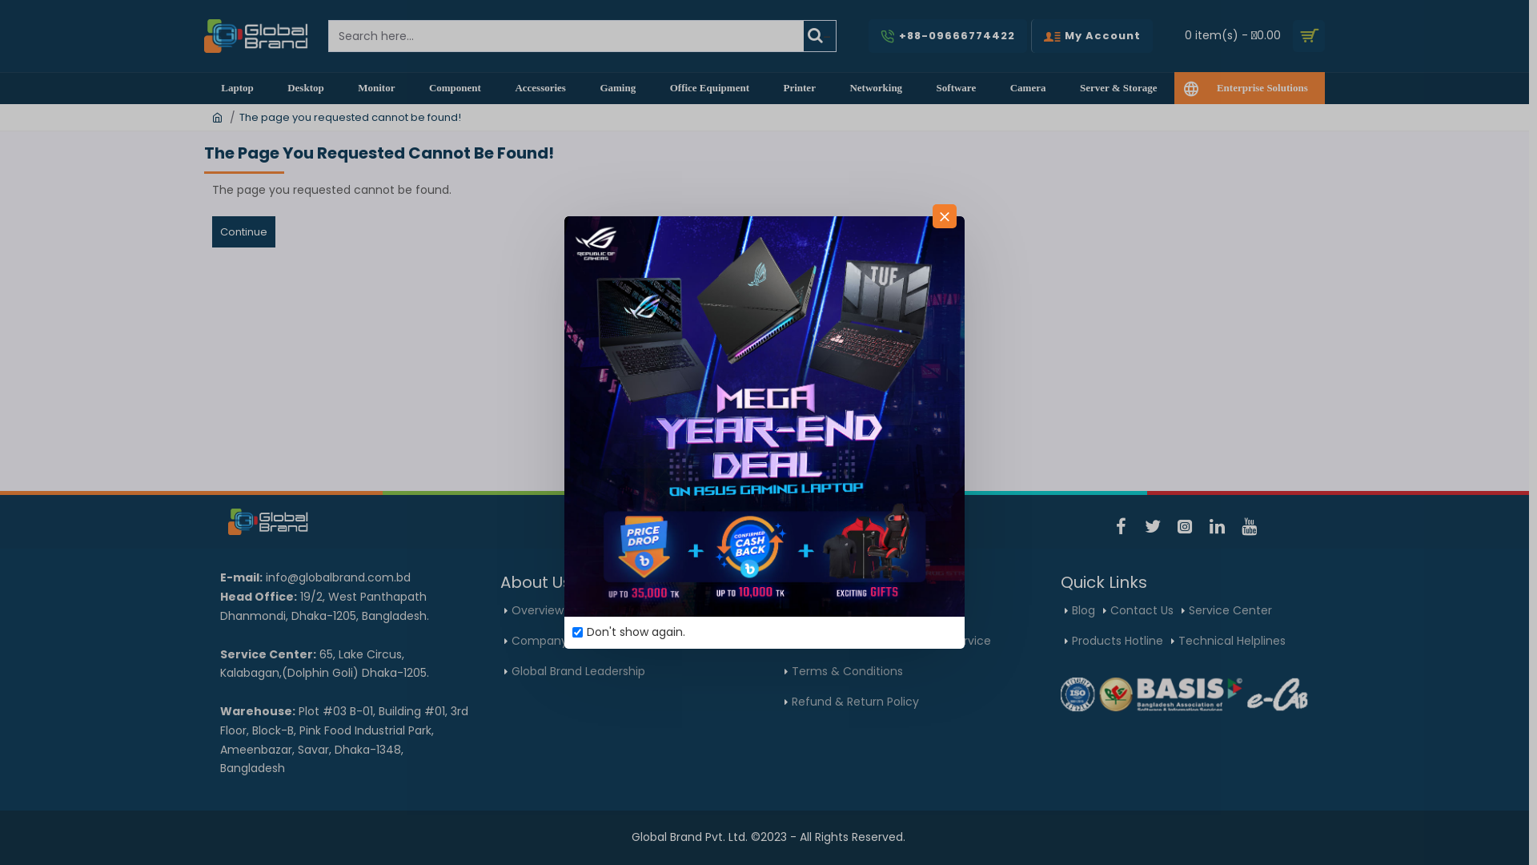  What do you see at coordinates (1226, 611) in the screenshot?
I see `Service Center` at bounding box center [1226, 611].